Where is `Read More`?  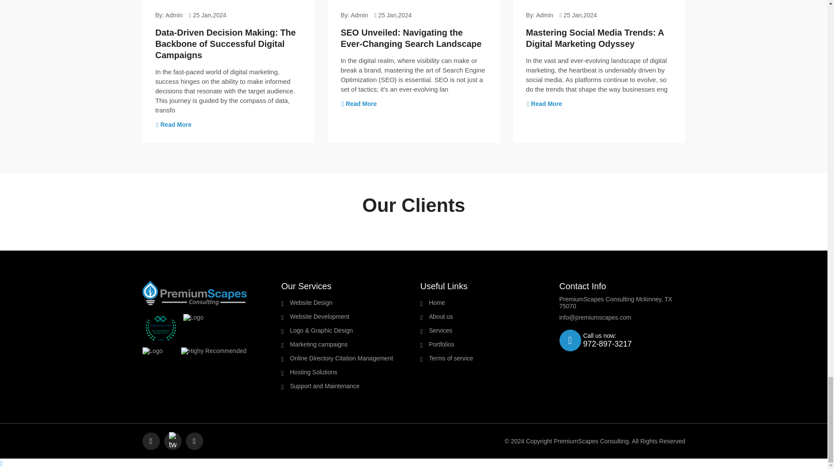 Read More is located at coordinates (358, 104).